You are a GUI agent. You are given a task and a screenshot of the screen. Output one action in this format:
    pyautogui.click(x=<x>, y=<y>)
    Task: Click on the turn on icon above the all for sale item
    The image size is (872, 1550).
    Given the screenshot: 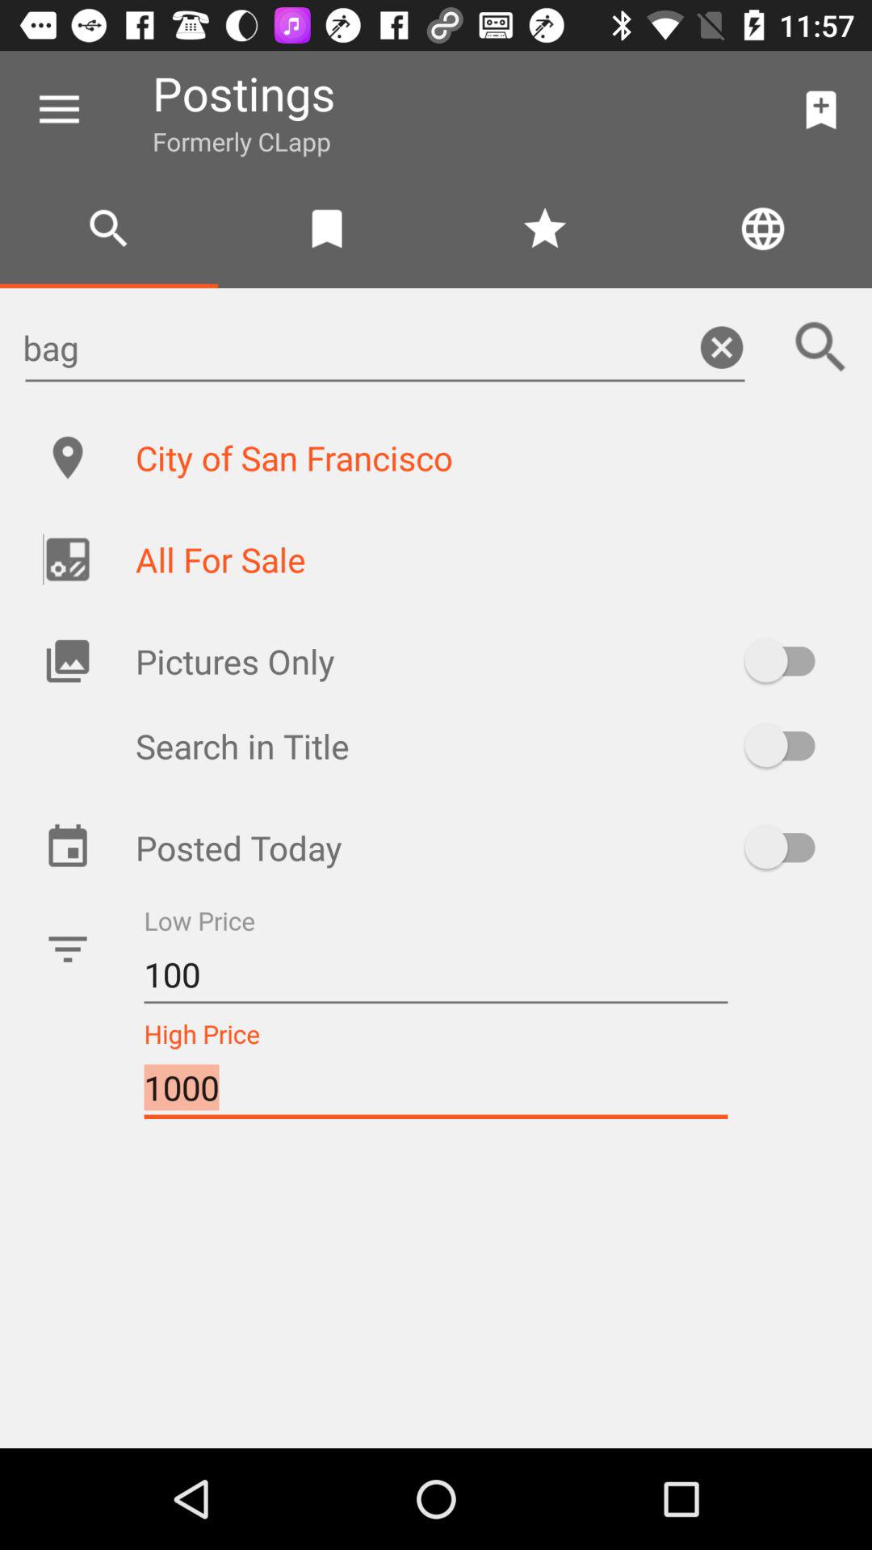 What is the action you would take?
    pyautogui.click(x=487, y=457)
    